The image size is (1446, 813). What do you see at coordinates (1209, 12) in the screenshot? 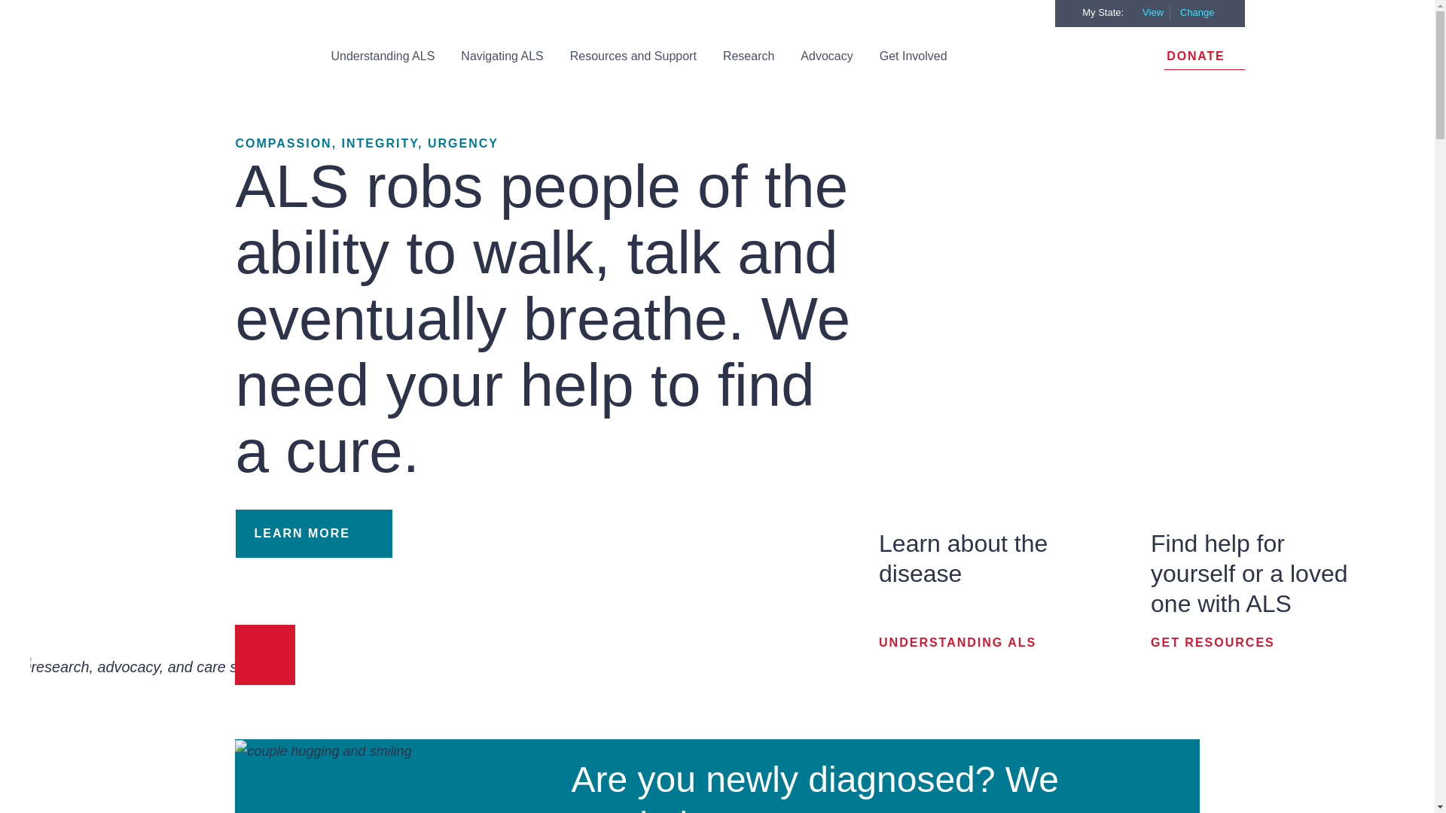
I see `Change` at bounding box center [1209, 12].